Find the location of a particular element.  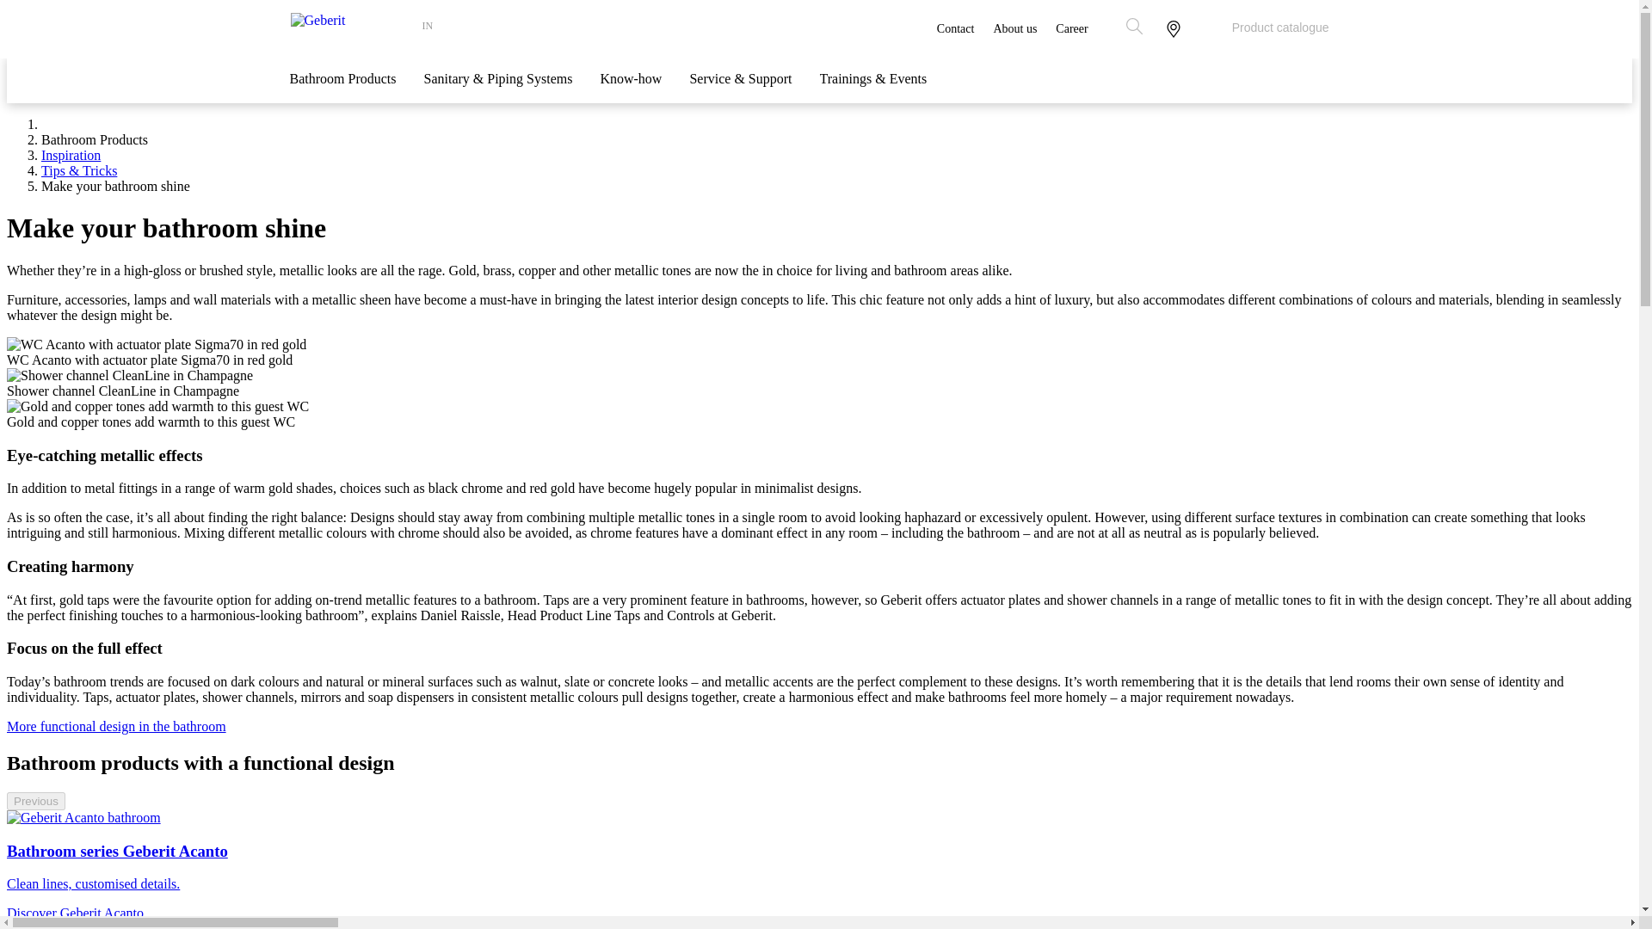

Geberit iCon bathroom series is located at coordinates (95, 926).